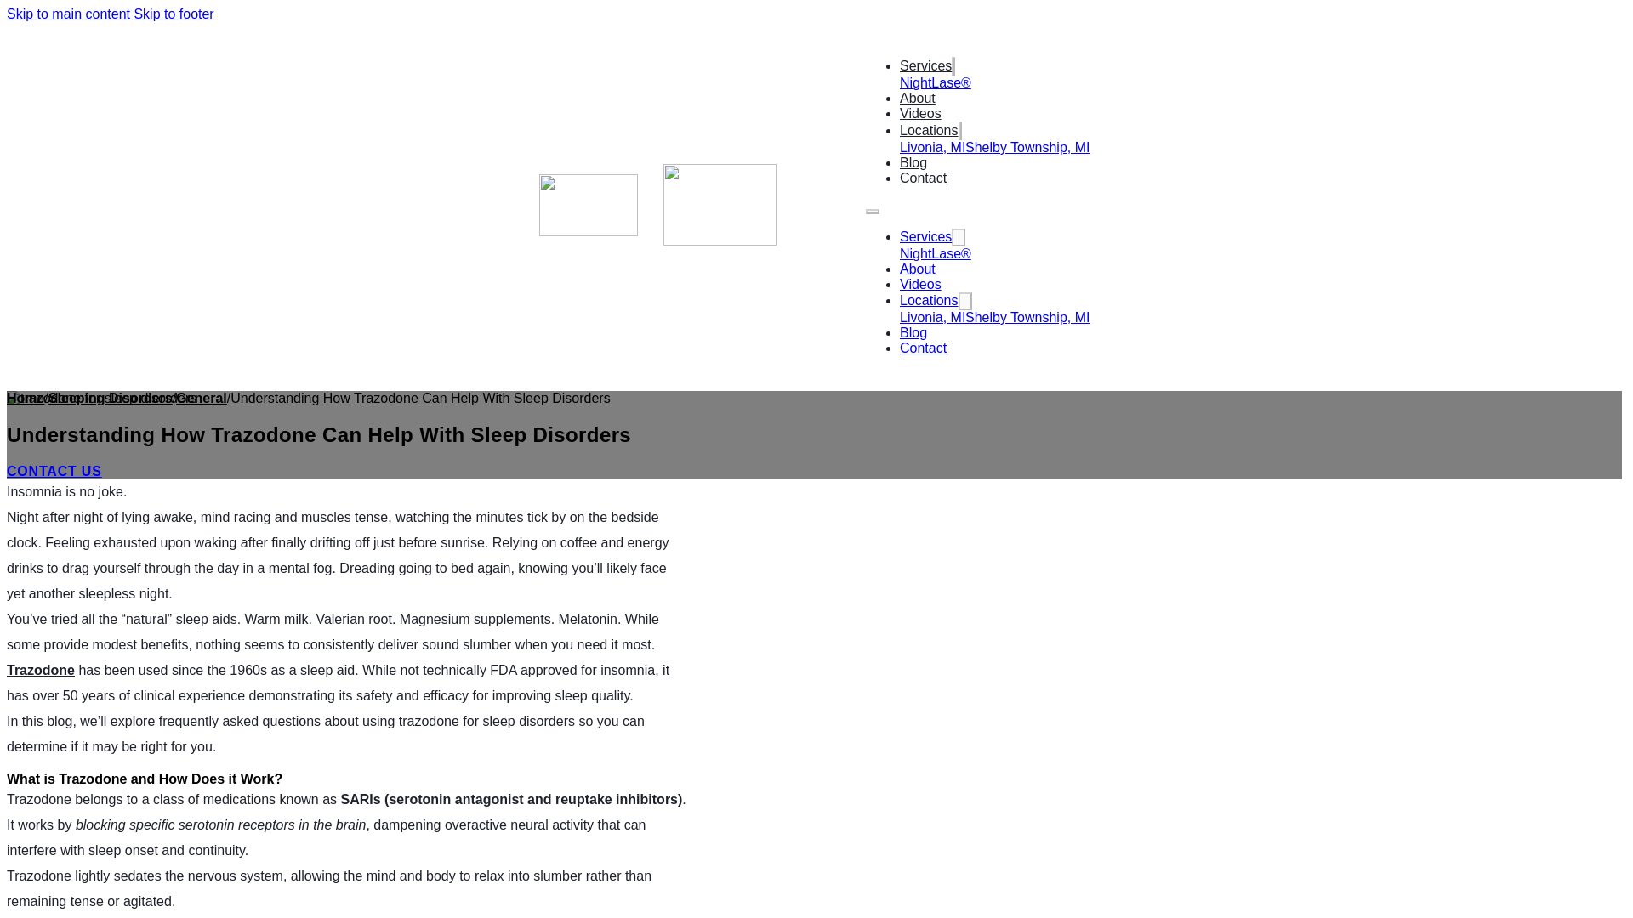 Image resolution: width=1633 pixels, height=918 pixels. I want to click on Blog, so click(913, 332).